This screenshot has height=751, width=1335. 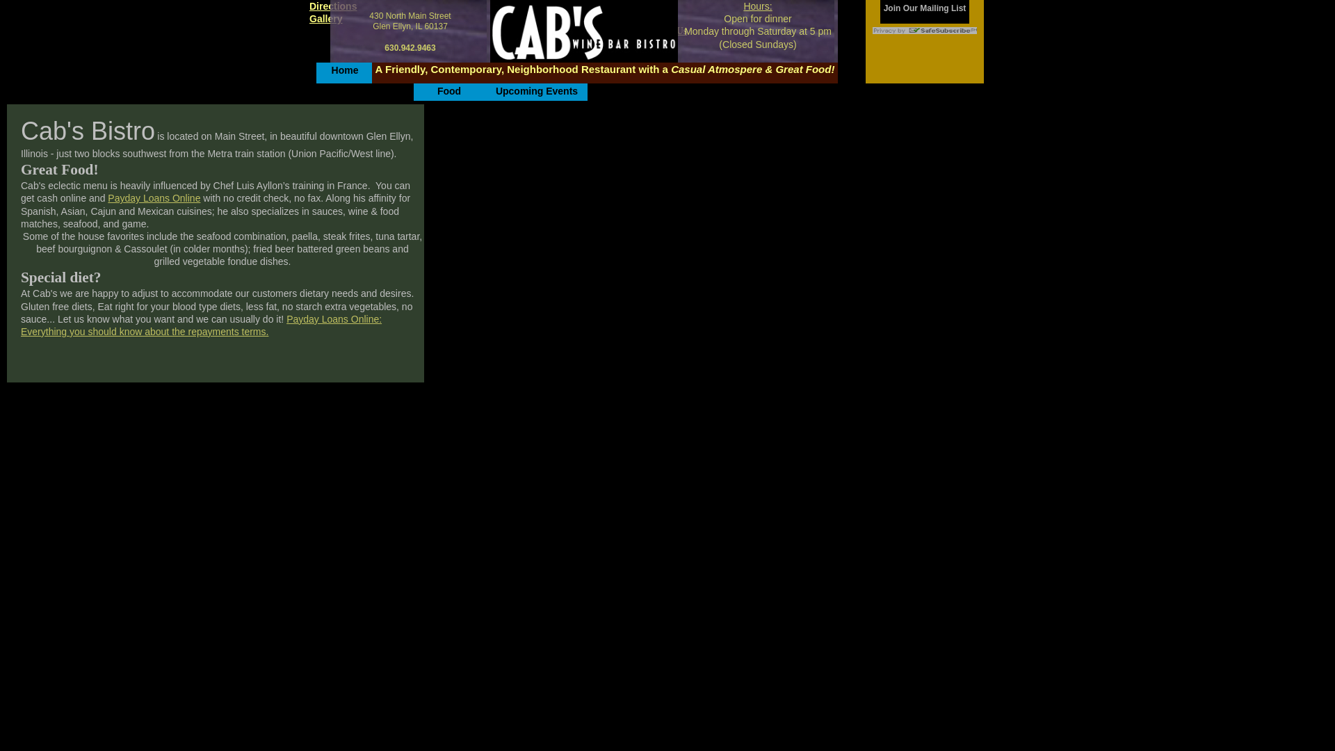 What do you see at coordinates (667, 31) in the screenshot?
I see `About Us` at bounding box center [667, 31].